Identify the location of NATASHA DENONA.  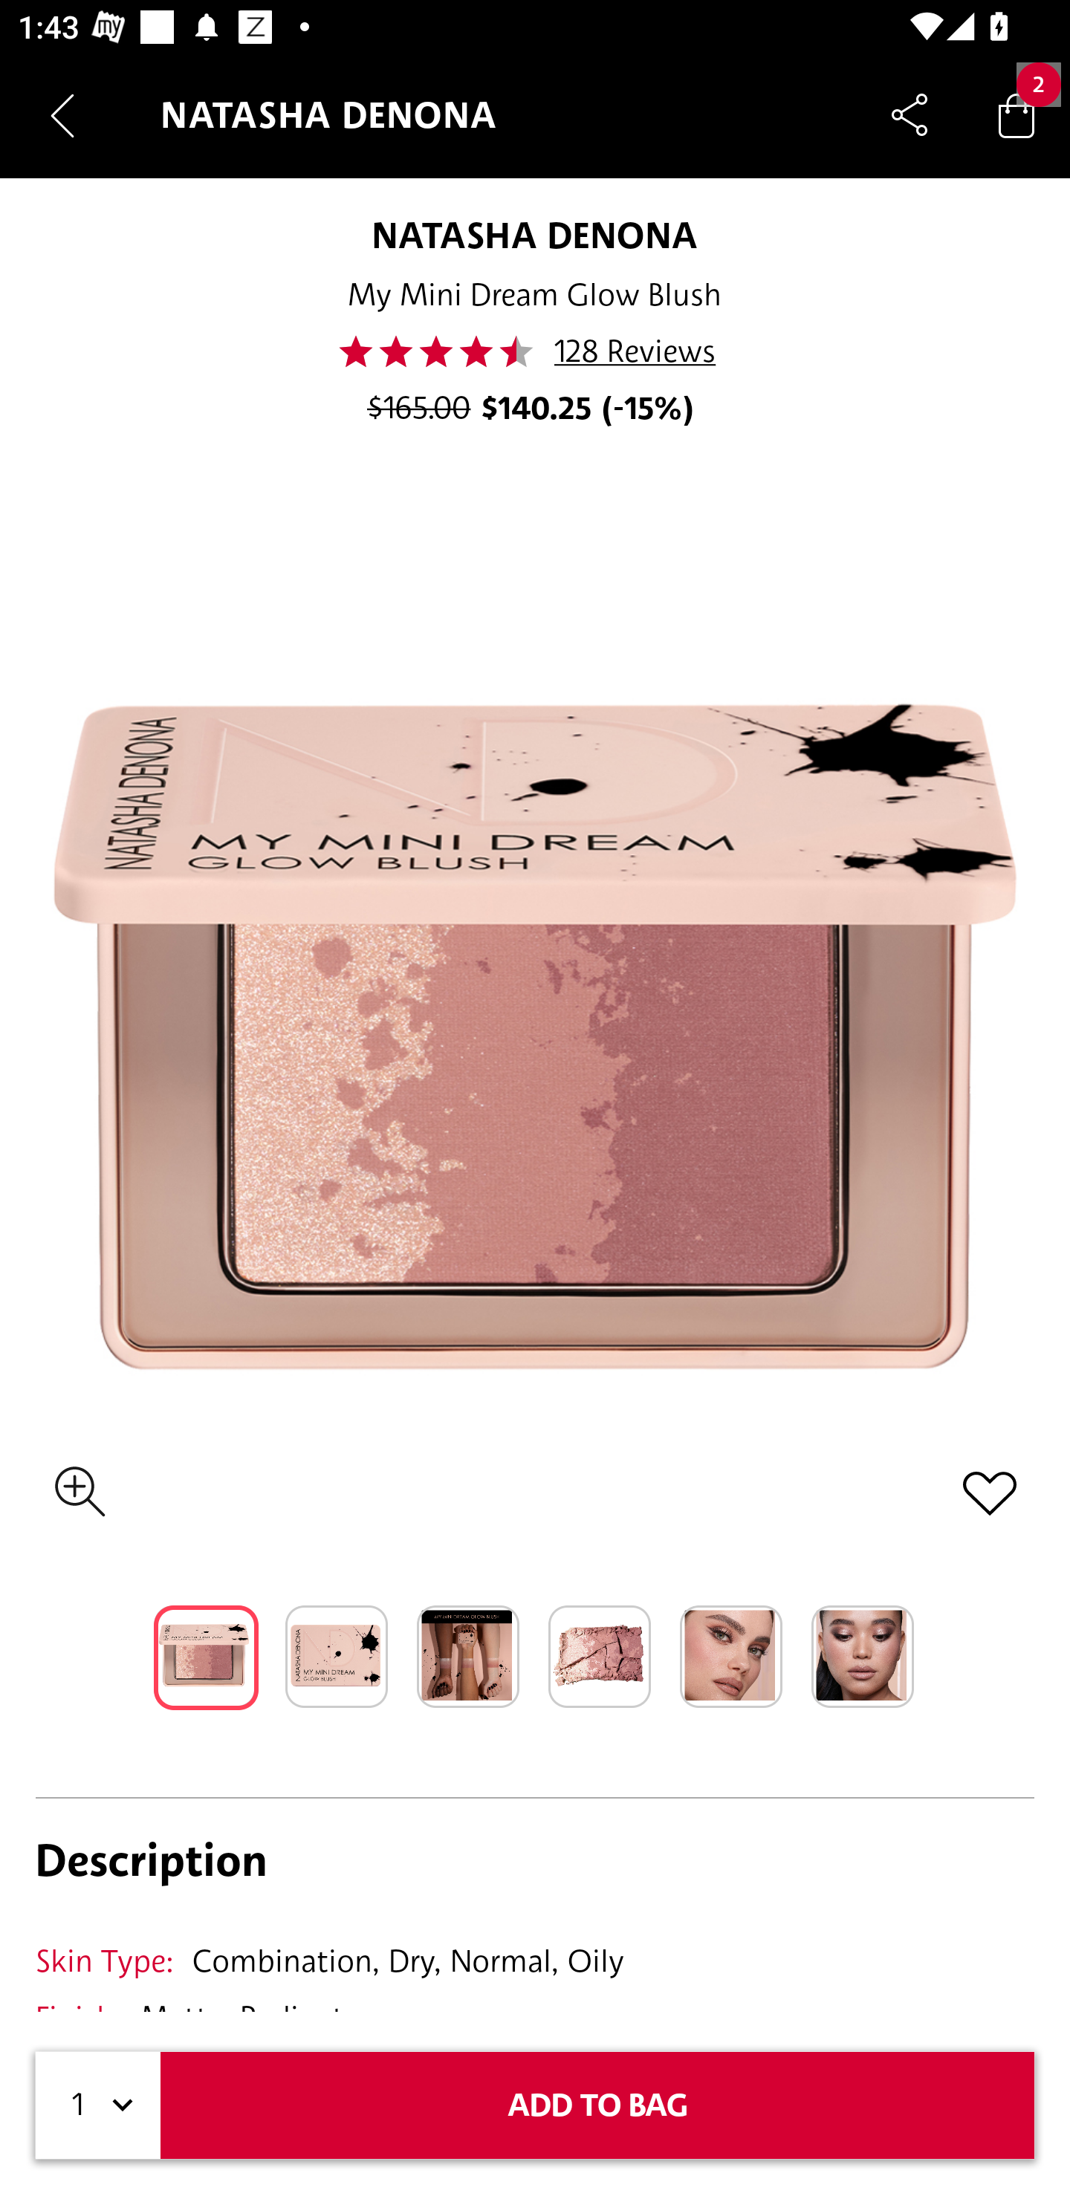
(535, 235).